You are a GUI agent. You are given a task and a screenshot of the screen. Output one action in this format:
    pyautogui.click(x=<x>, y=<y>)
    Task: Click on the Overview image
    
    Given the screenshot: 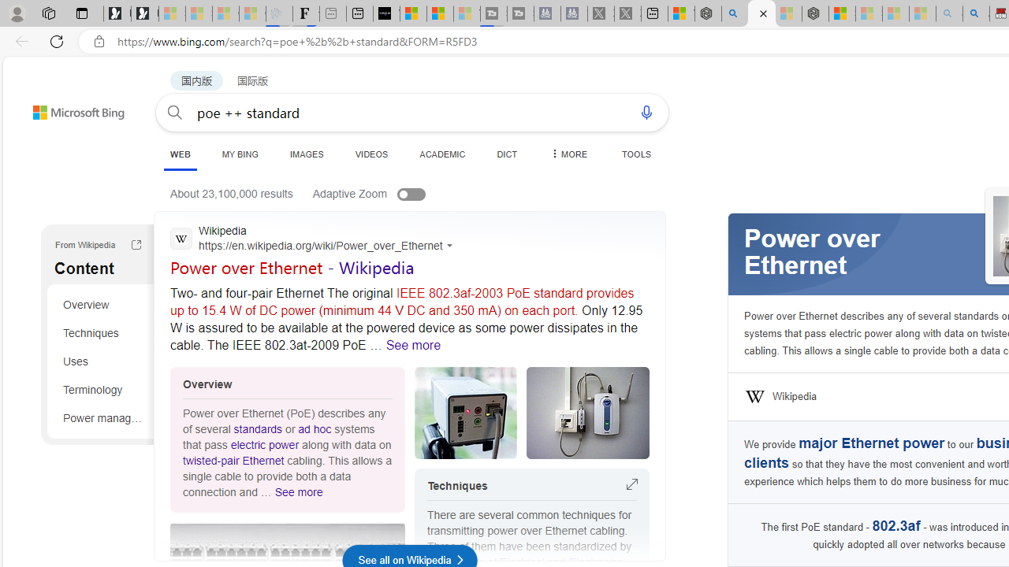 What is the action you would take?
    pyautogui.click(x=588, y=413)
    